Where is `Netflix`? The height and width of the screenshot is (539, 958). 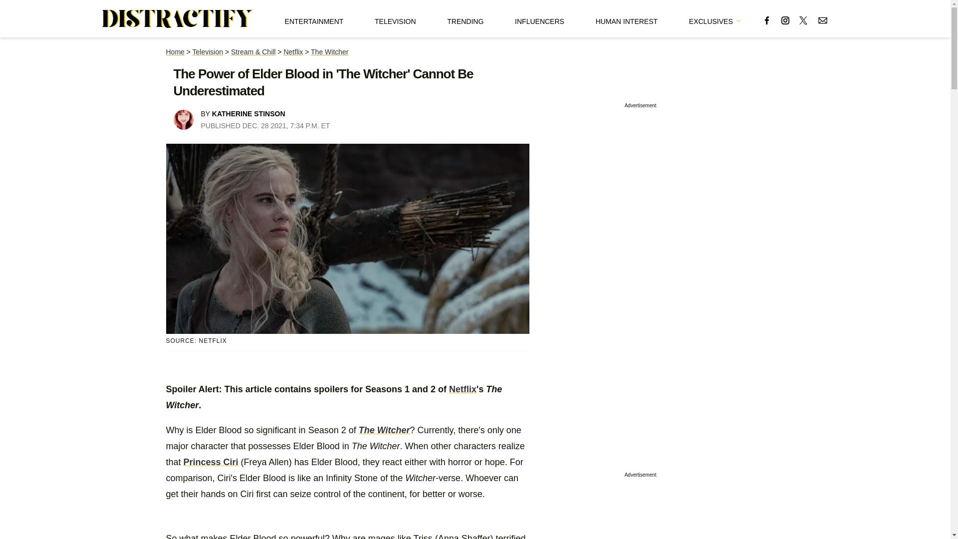 Netflix is located at coordinates (463, 389).